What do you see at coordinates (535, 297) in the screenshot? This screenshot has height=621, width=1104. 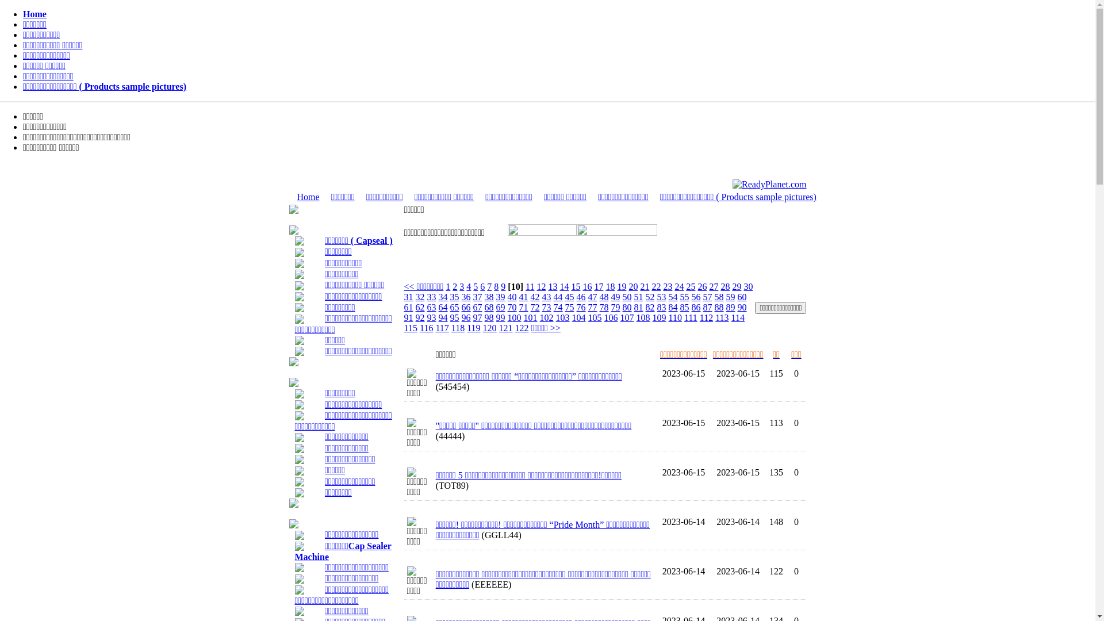 I see `42` at bounding box center [535, 297].